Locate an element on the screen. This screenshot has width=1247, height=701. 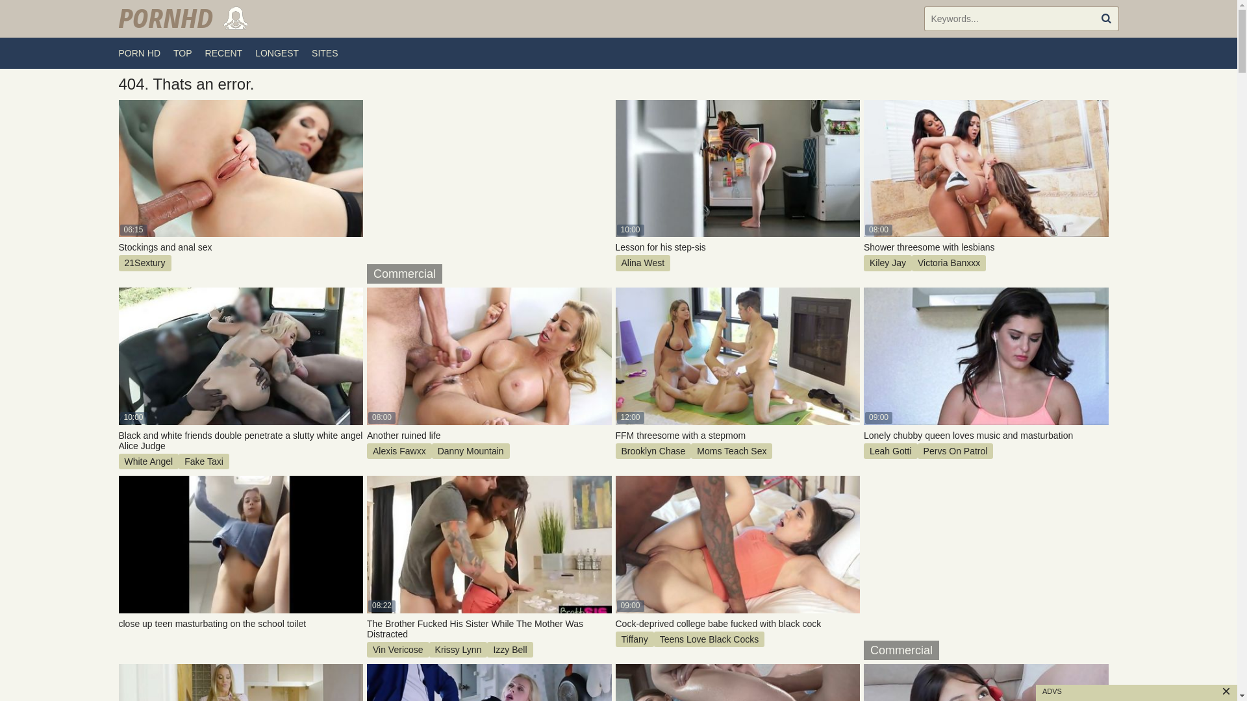
Stockings and anal sex is located at coordinates (240, 247).